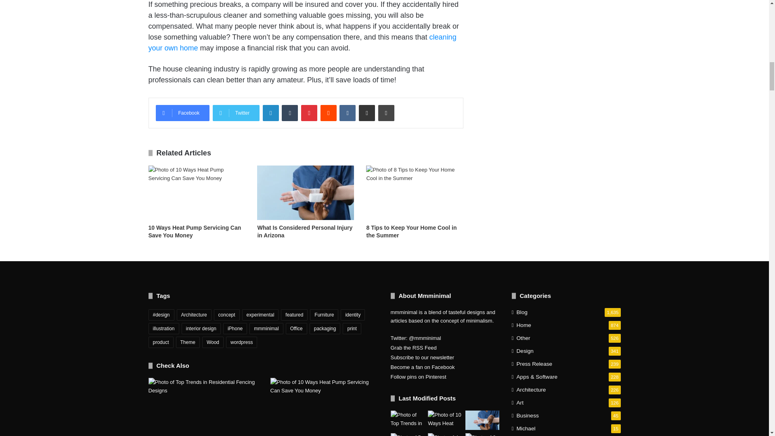  What do you see at coordinates (329, 113) in the screenshot?
I see `Reddit` at bounding box center [329, 113].